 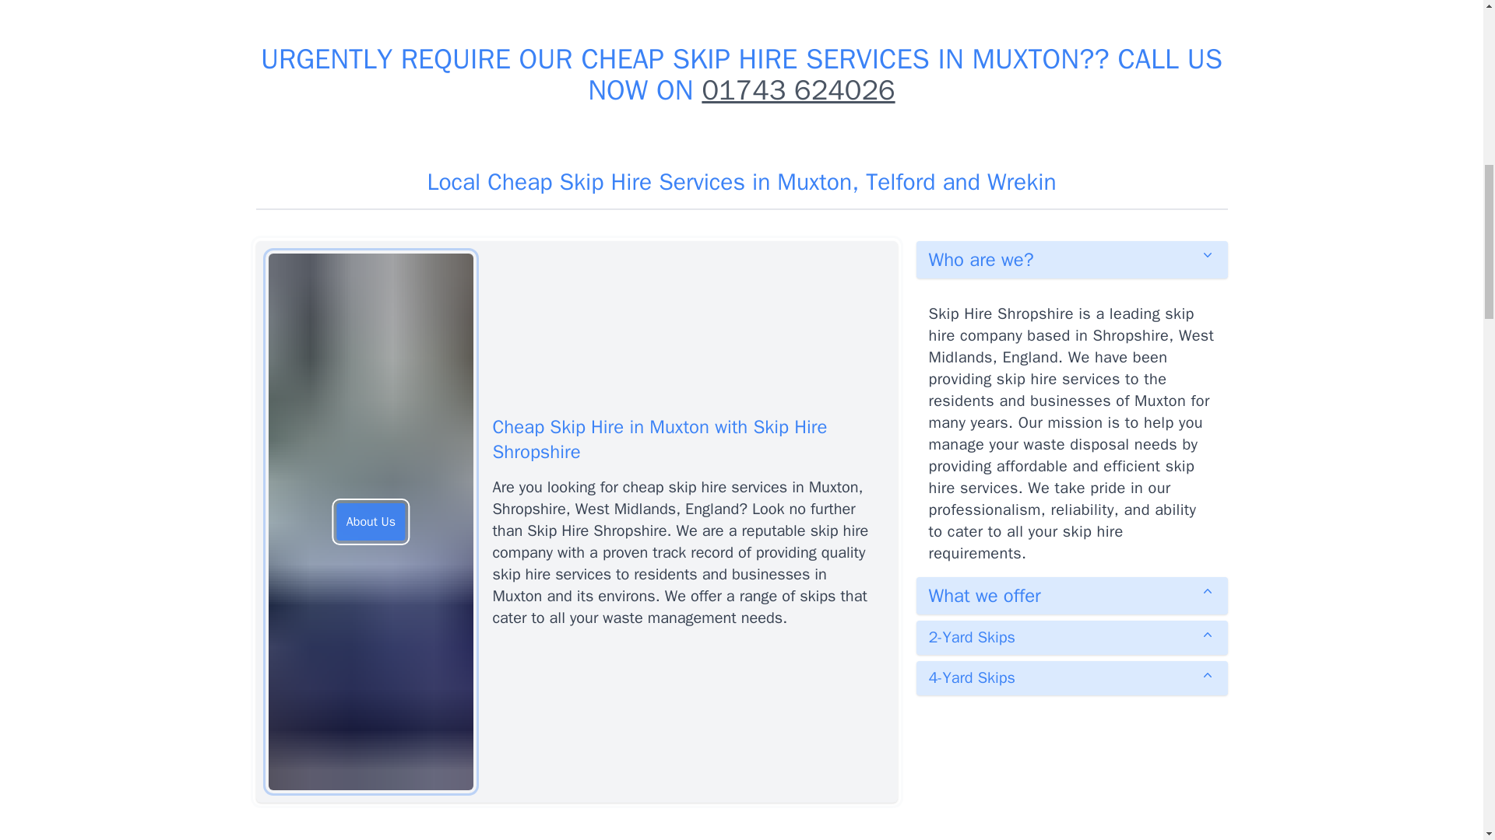 What do you see at coordinates (1071, 595) in the screenshot?
I see `What we offer` at bounding box center [1071, 595].